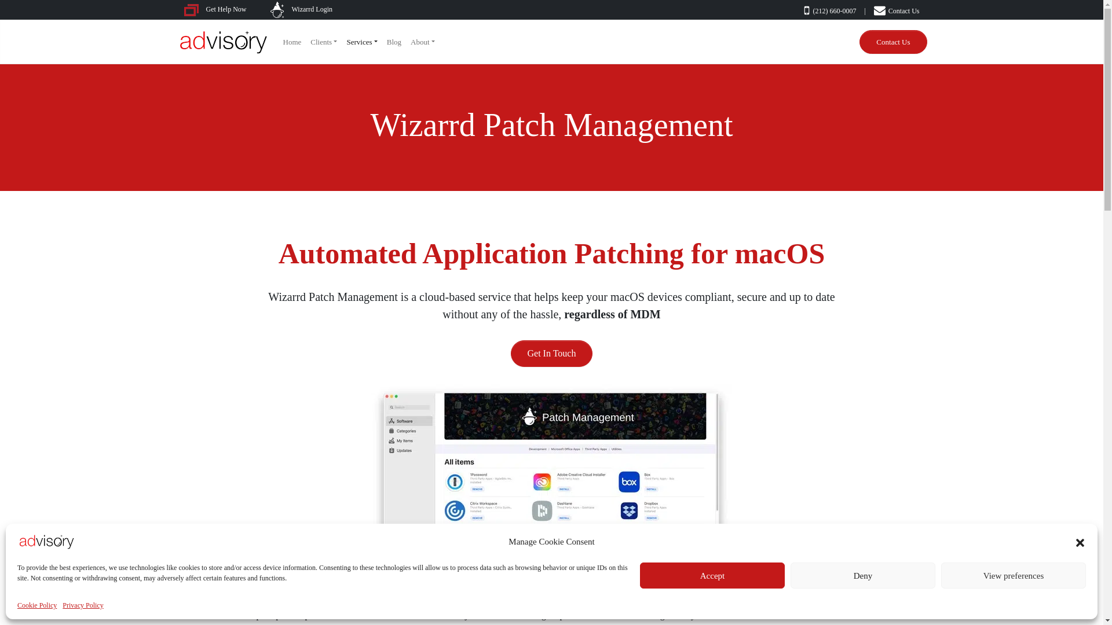 Image resolution: width=1112 pixels, height=625 pixels. Describe the element at coordinates (712, 575) in the screenshot. I see `Accept` at that location.